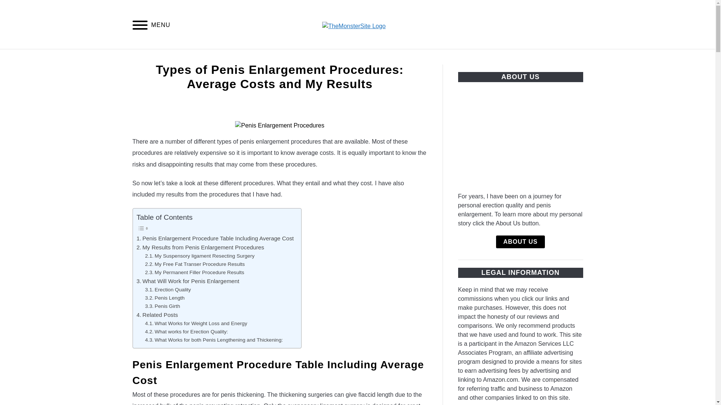  What do you see at coordinates (186, 331) in the screenshot?
I see `What works for Erection Quality:` at bounding box center [186, 331].